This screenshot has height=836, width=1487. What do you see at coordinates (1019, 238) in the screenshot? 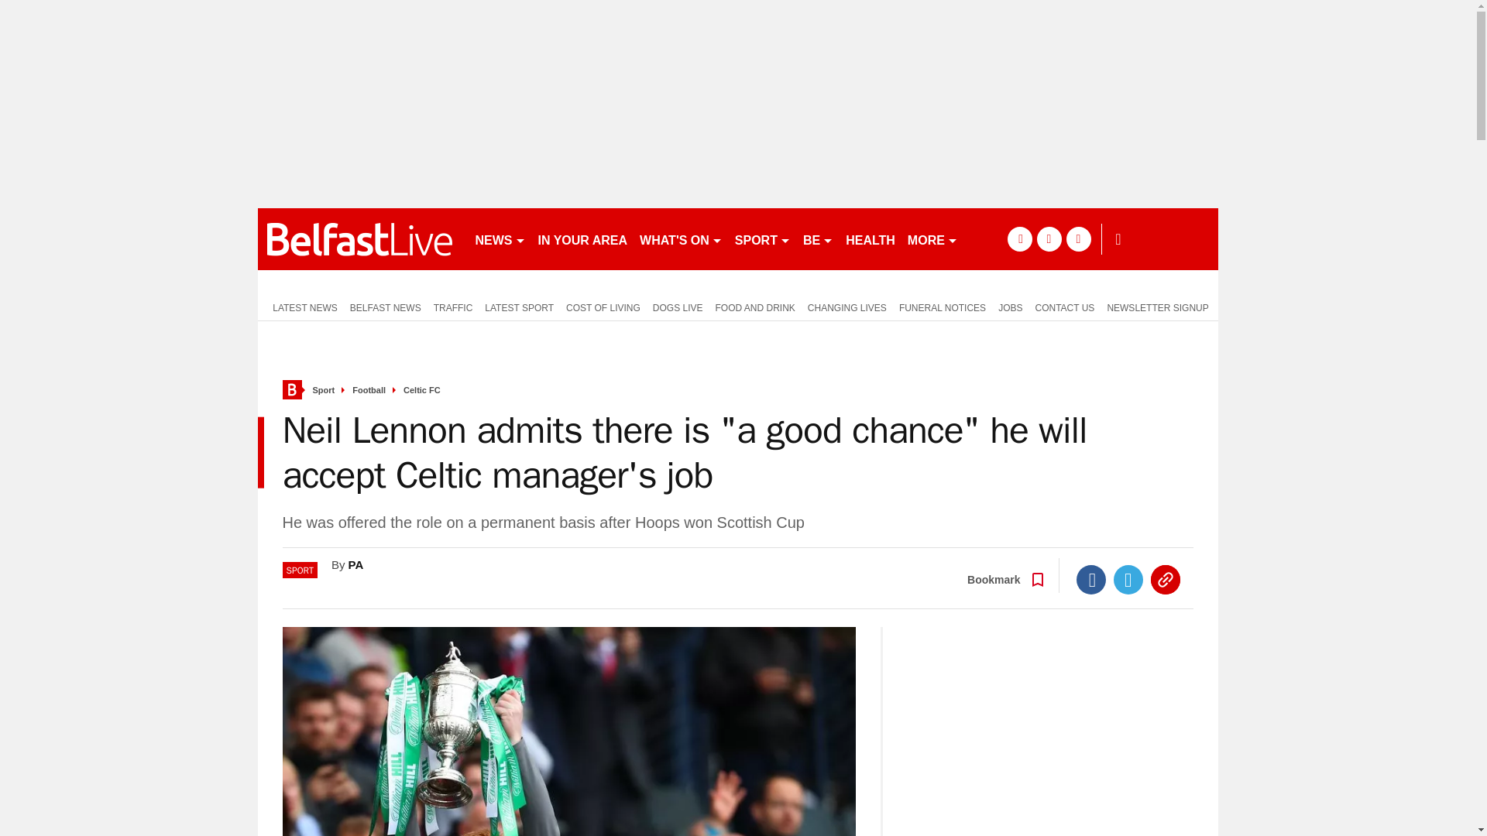
I see `facebook` at bounding box center [1019, 238].